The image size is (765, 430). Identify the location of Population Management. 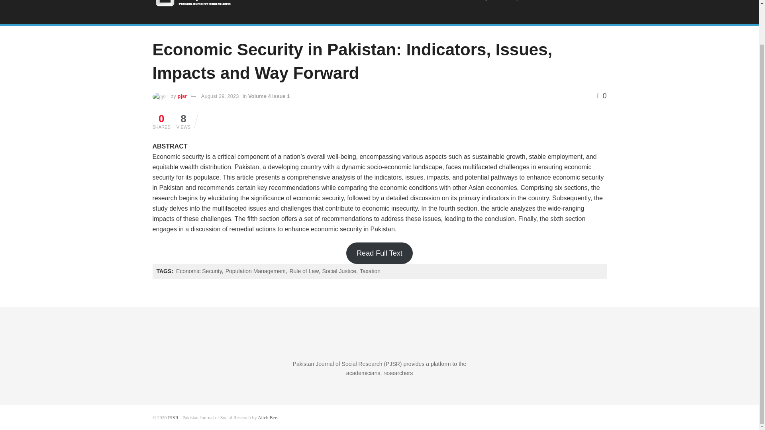
(257, 271).